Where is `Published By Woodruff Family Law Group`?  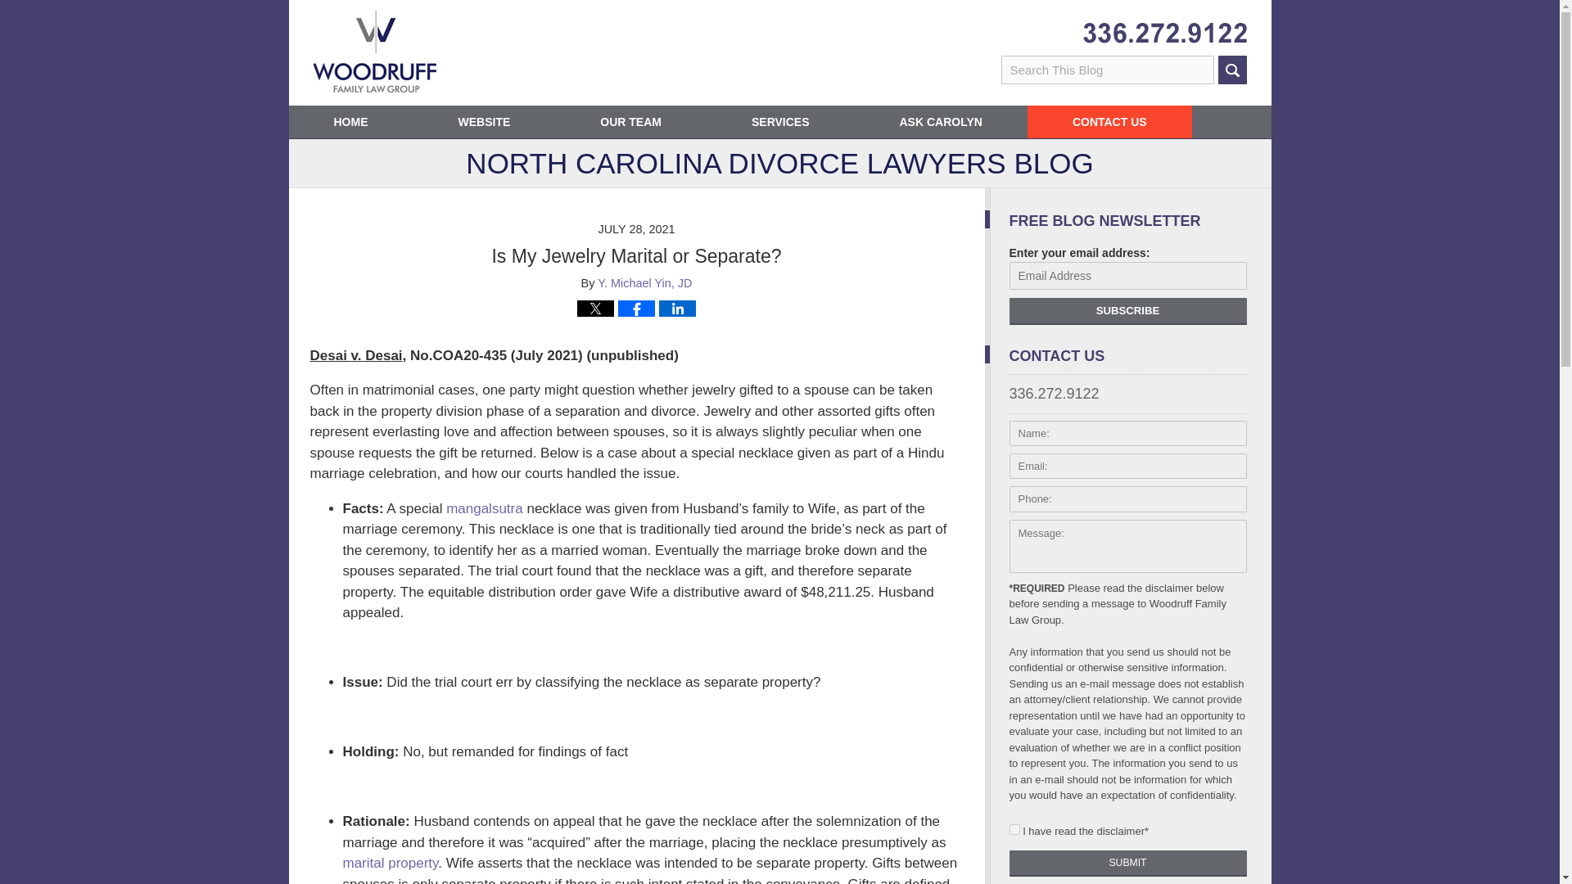 Published By Woodruff Family Law Group is located at coordinates (1164, 33).